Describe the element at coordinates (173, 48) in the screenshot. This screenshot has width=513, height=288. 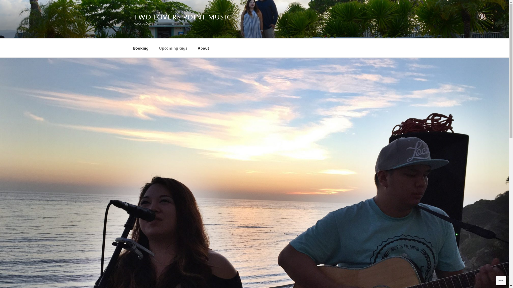
I see `Upcoming Gigs` at that location.